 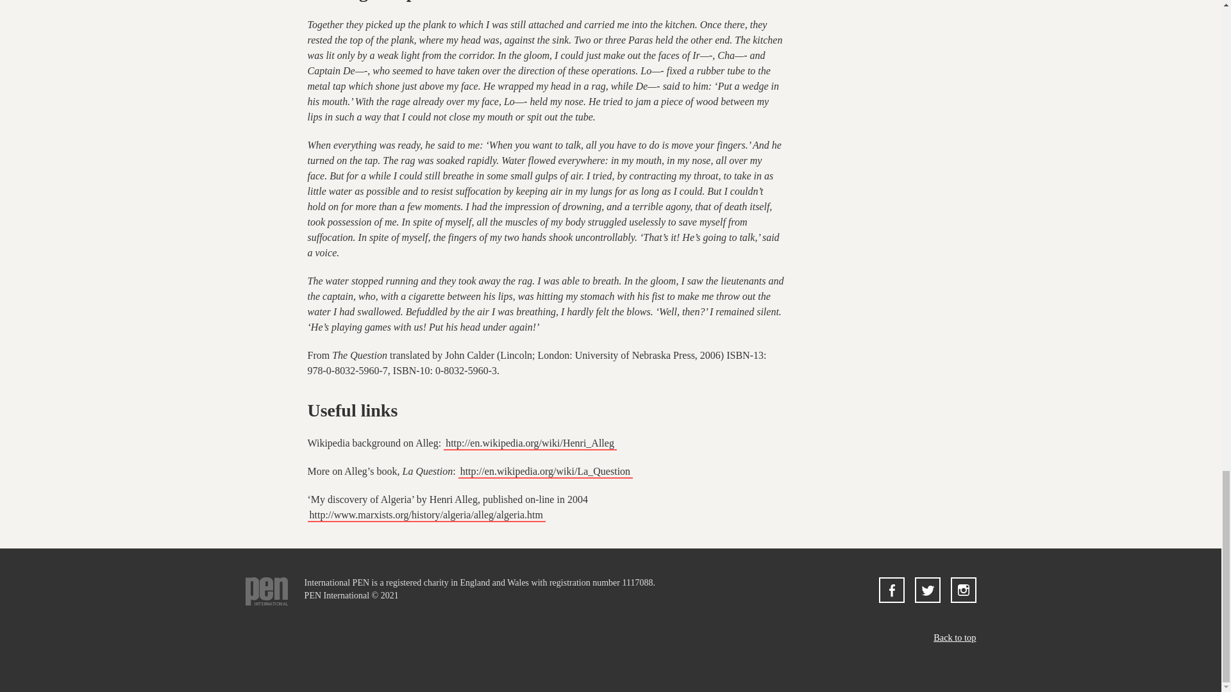 What do you see at coordinates (963, 598) in the screenshot?
I see `Group` at bounding box center [963, 598].